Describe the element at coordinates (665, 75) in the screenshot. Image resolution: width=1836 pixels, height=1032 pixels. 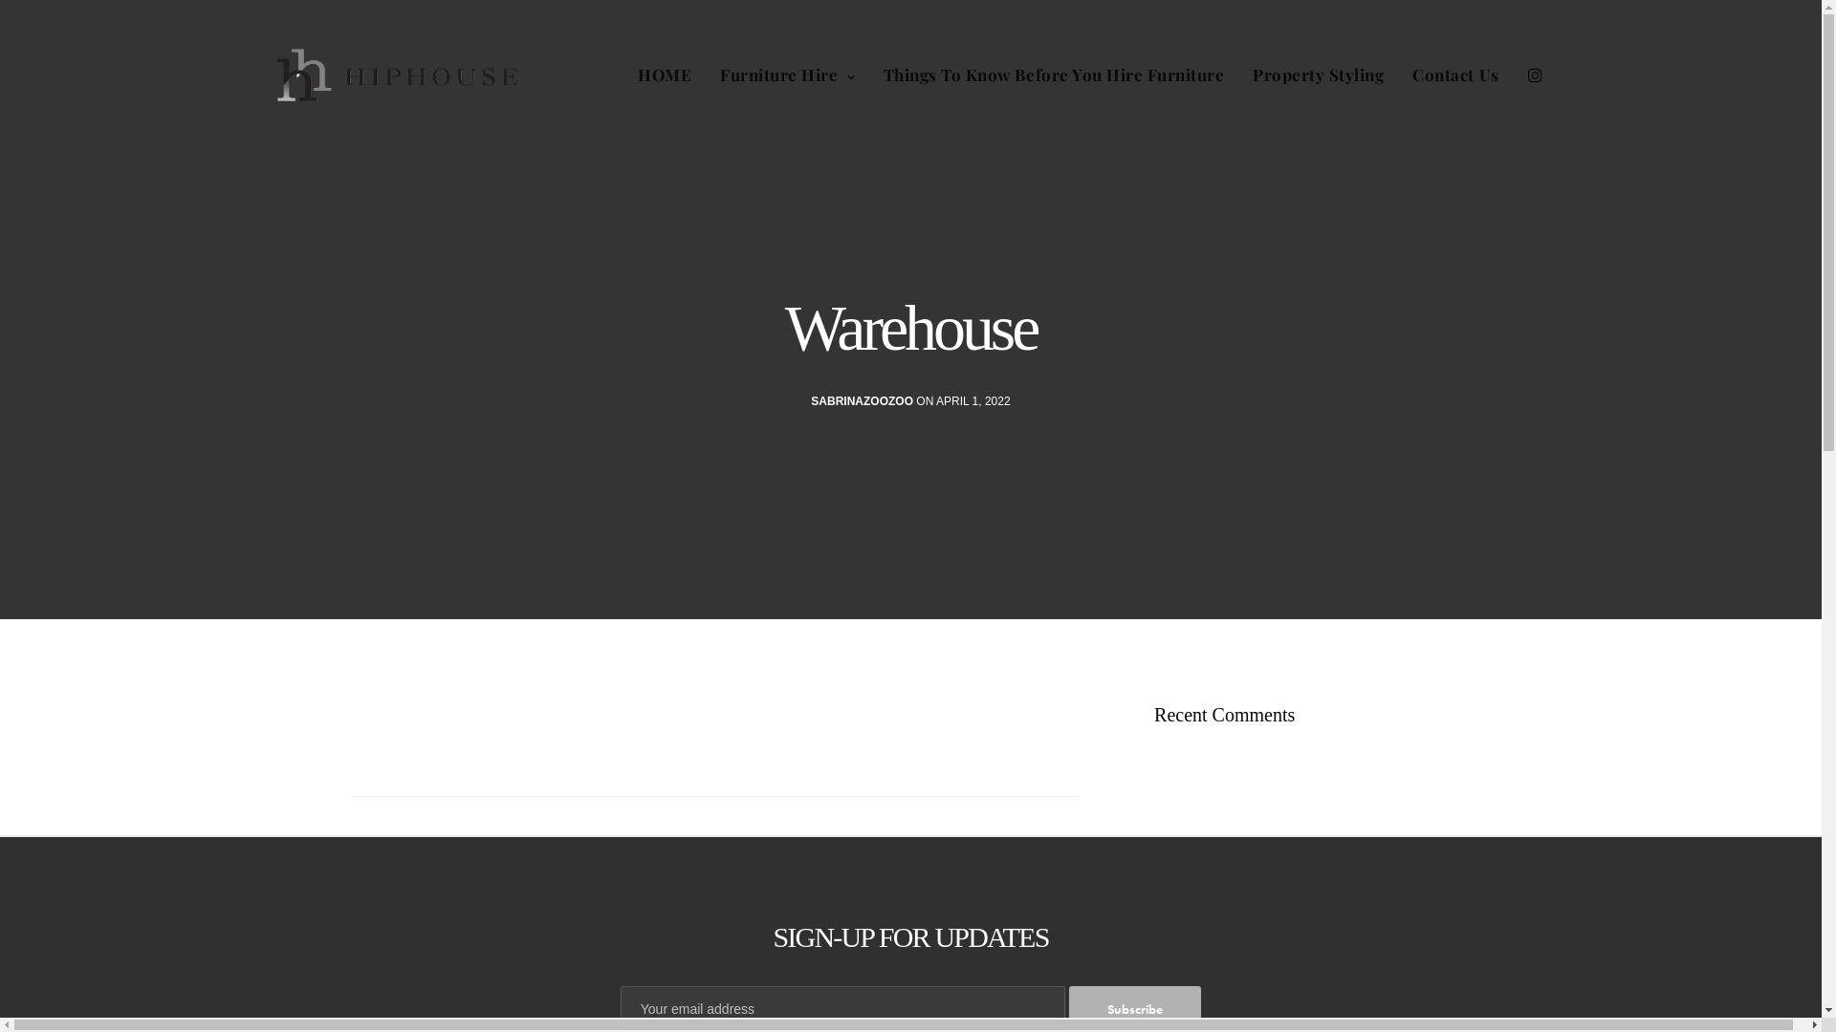
I see `HOME` at that location.